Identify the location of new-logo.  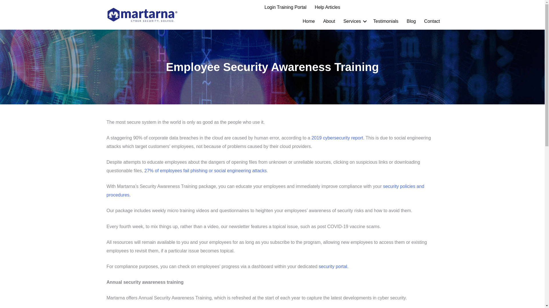
(142, 15).